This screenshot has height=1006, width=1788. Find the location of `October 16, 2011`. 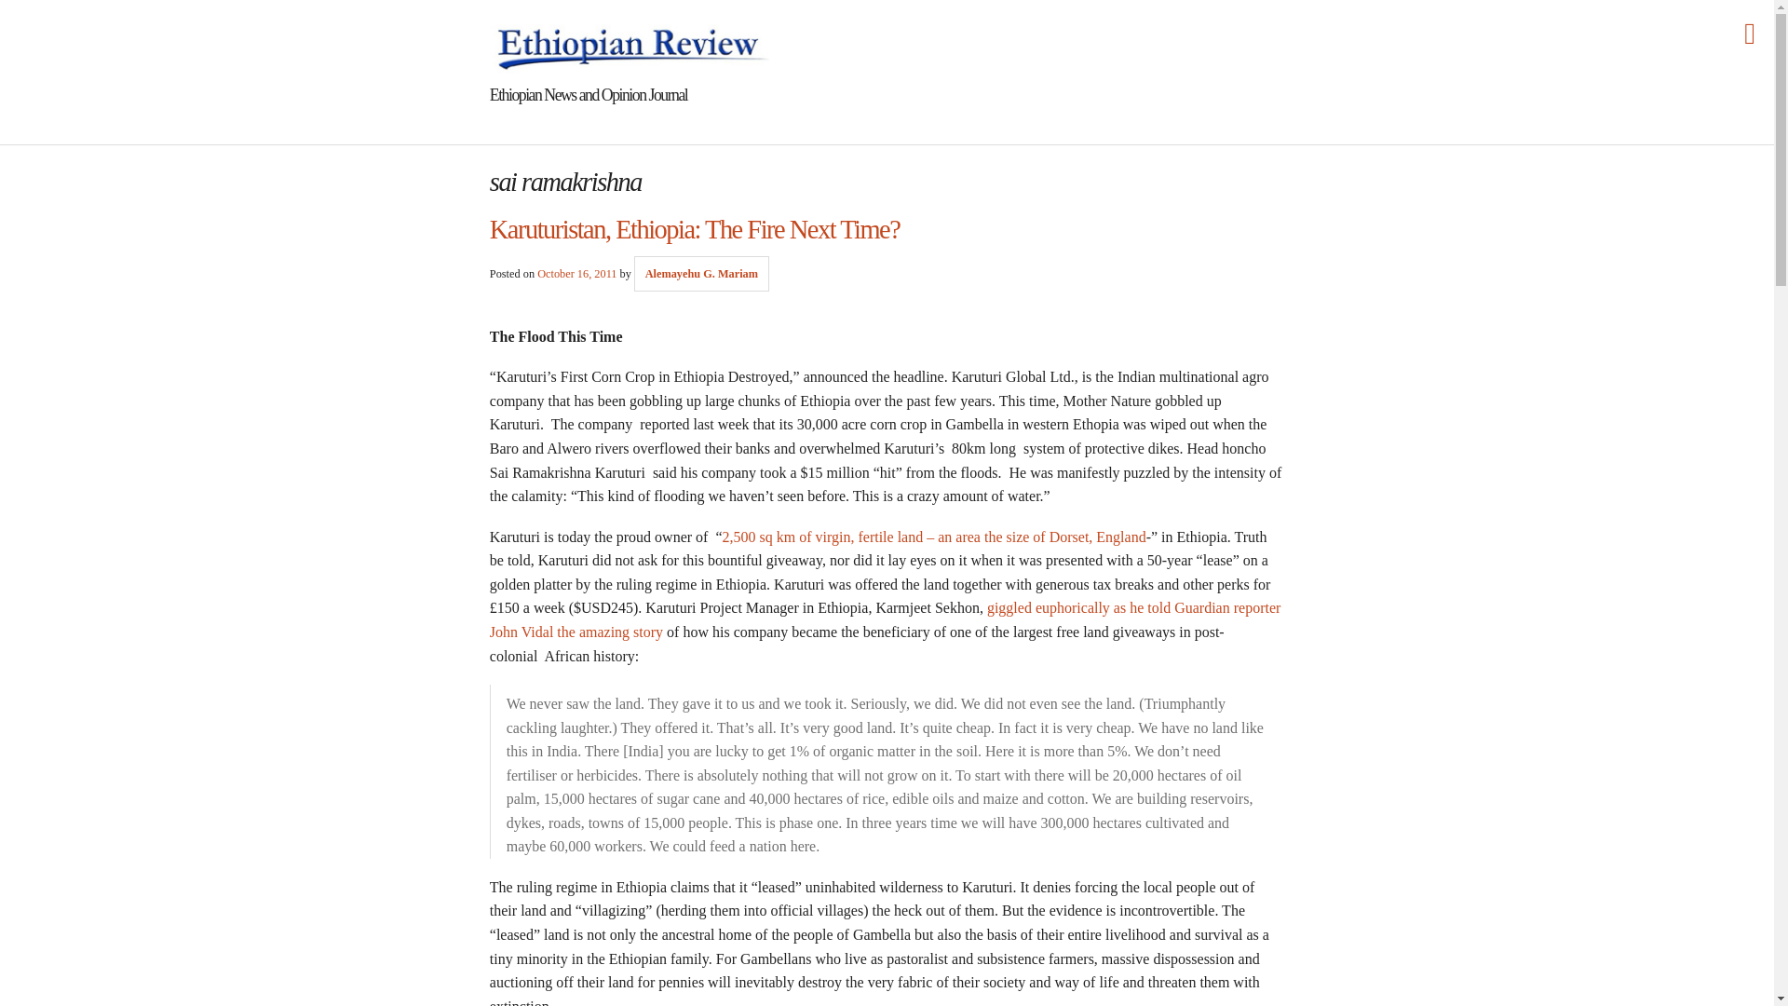

October 16, 2011 is located at coordinates (577, 274).